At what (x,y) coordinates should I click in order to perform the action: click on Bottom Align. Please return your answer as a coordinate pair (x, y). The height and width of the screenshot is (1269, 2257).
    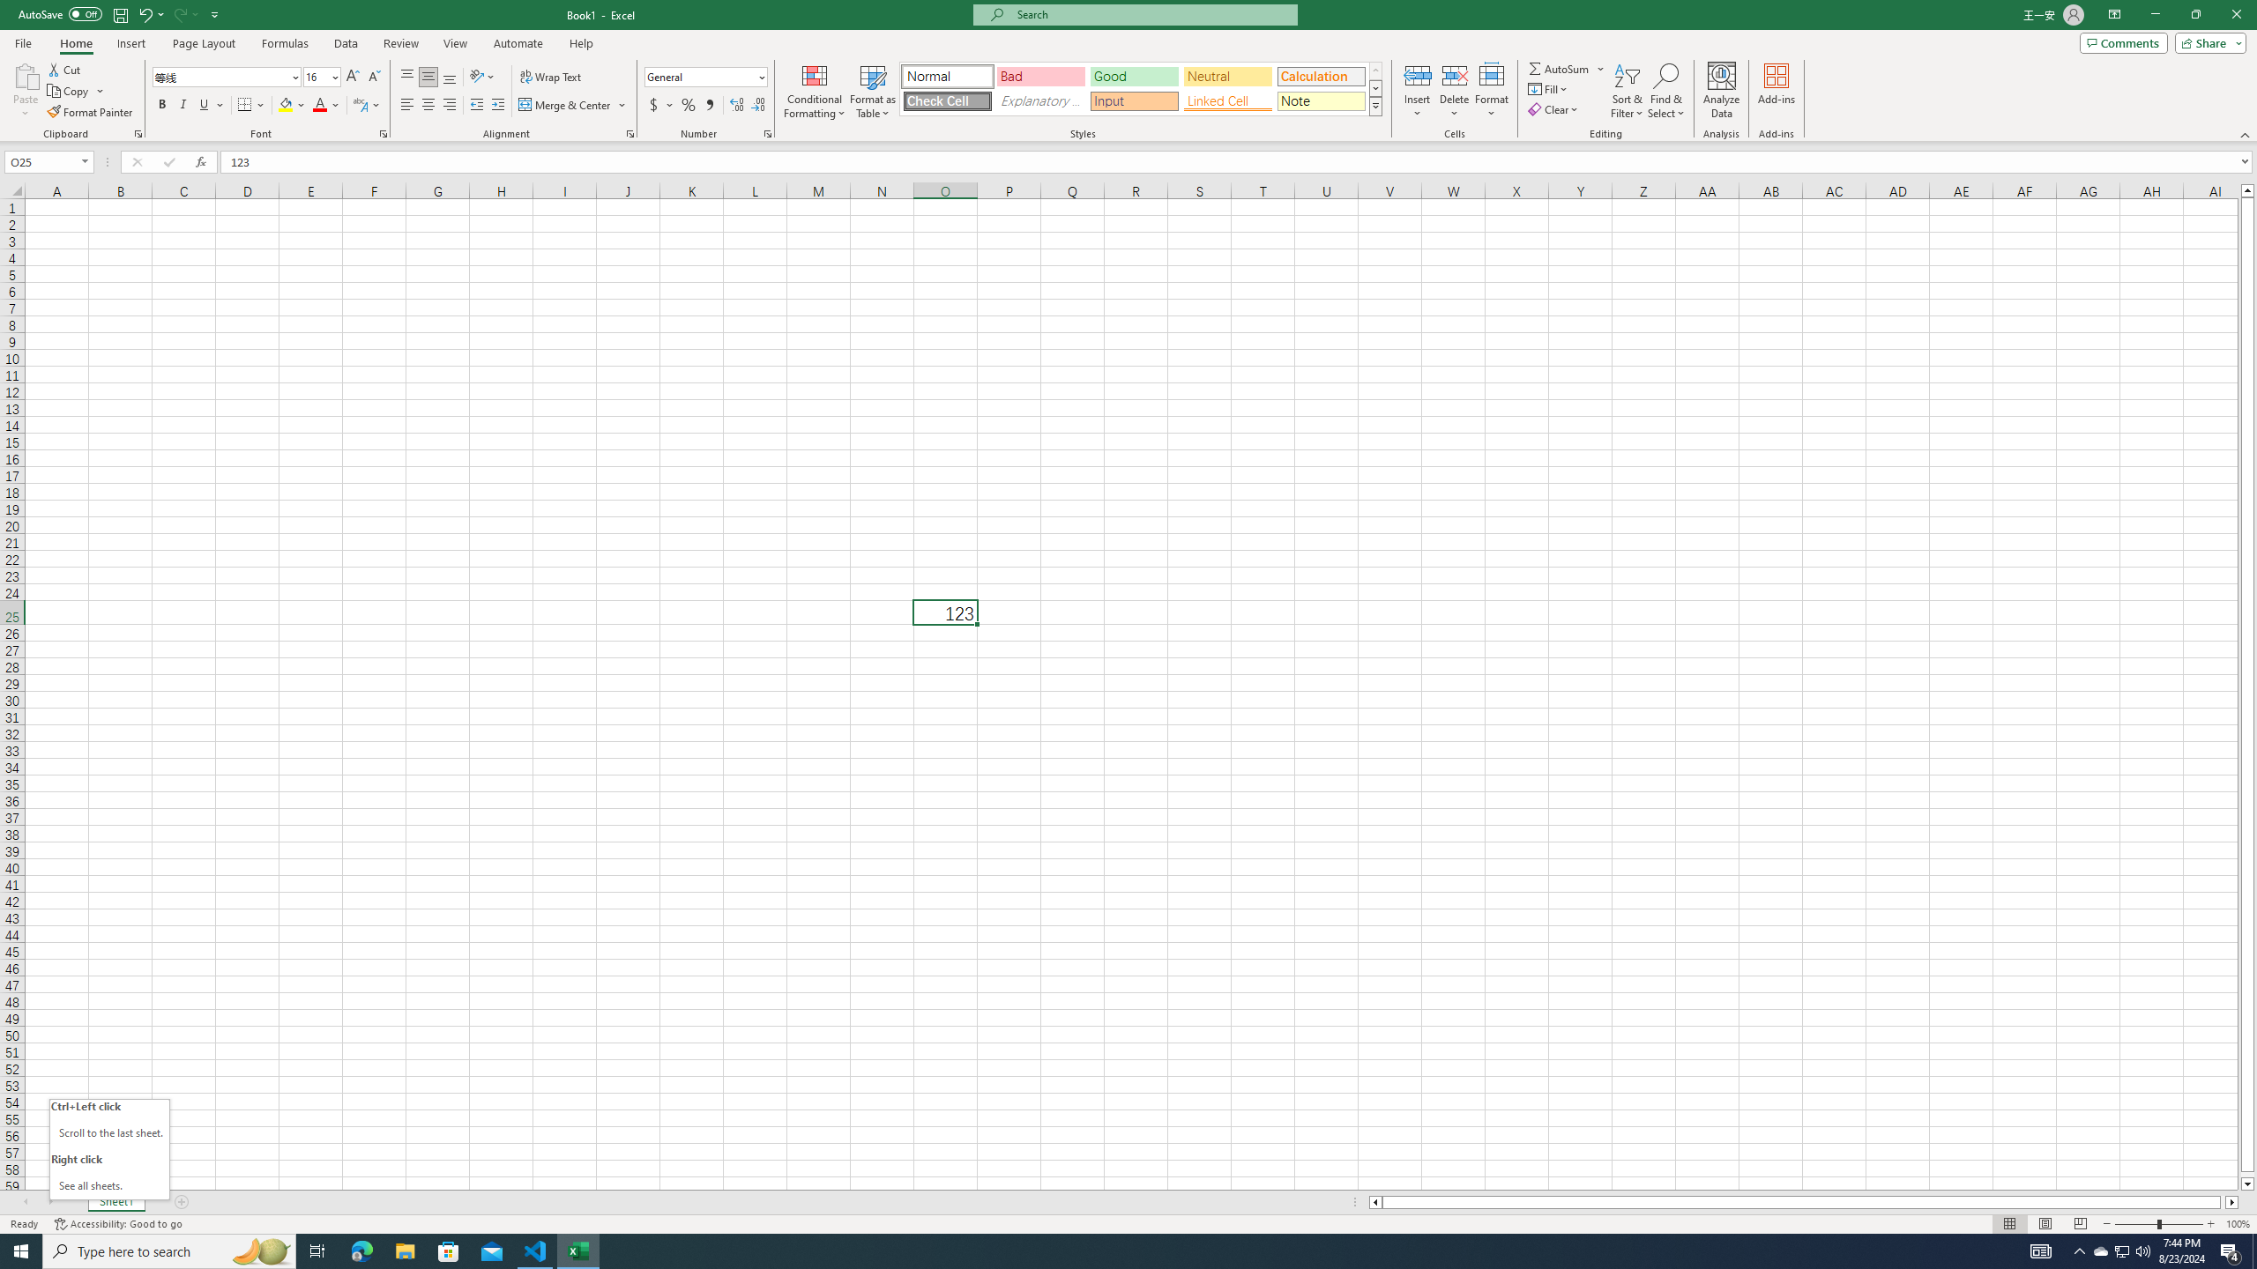
    Looking at the image, I should click on (450, 78).